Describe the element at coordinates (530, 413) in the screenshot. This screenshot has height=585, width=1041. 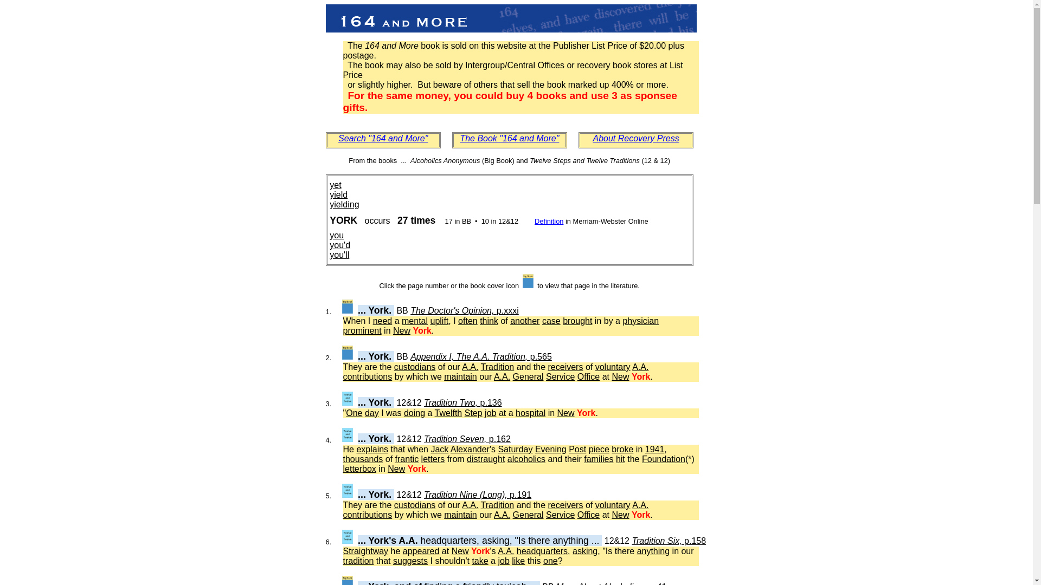
I see `hospital` at that location.